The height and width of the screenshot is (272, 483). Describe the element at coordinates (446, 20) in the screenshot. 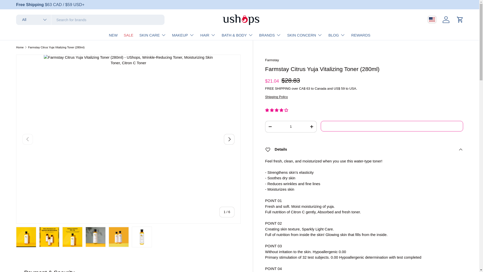

I see `Log in` at that location.